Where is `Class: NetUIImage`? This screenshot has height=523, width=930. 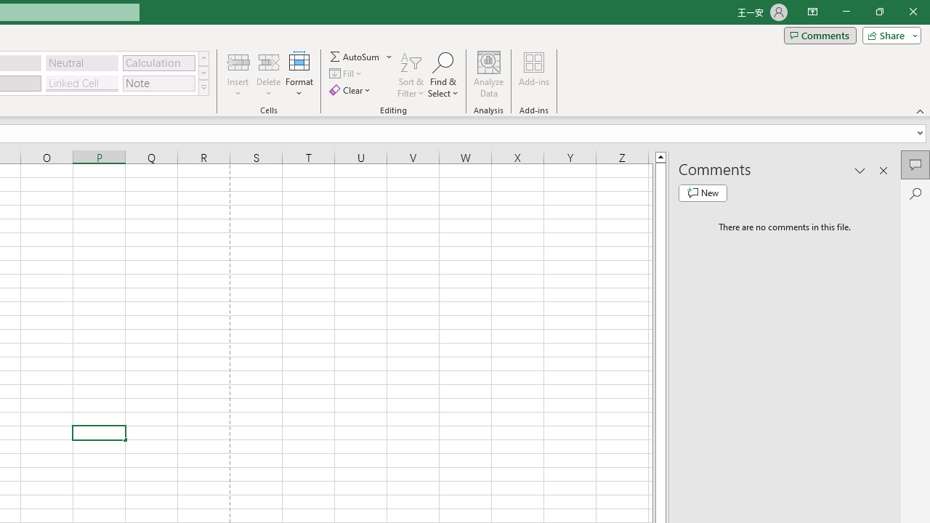
Class: NetUIImage is located at coordinates (203, 87).